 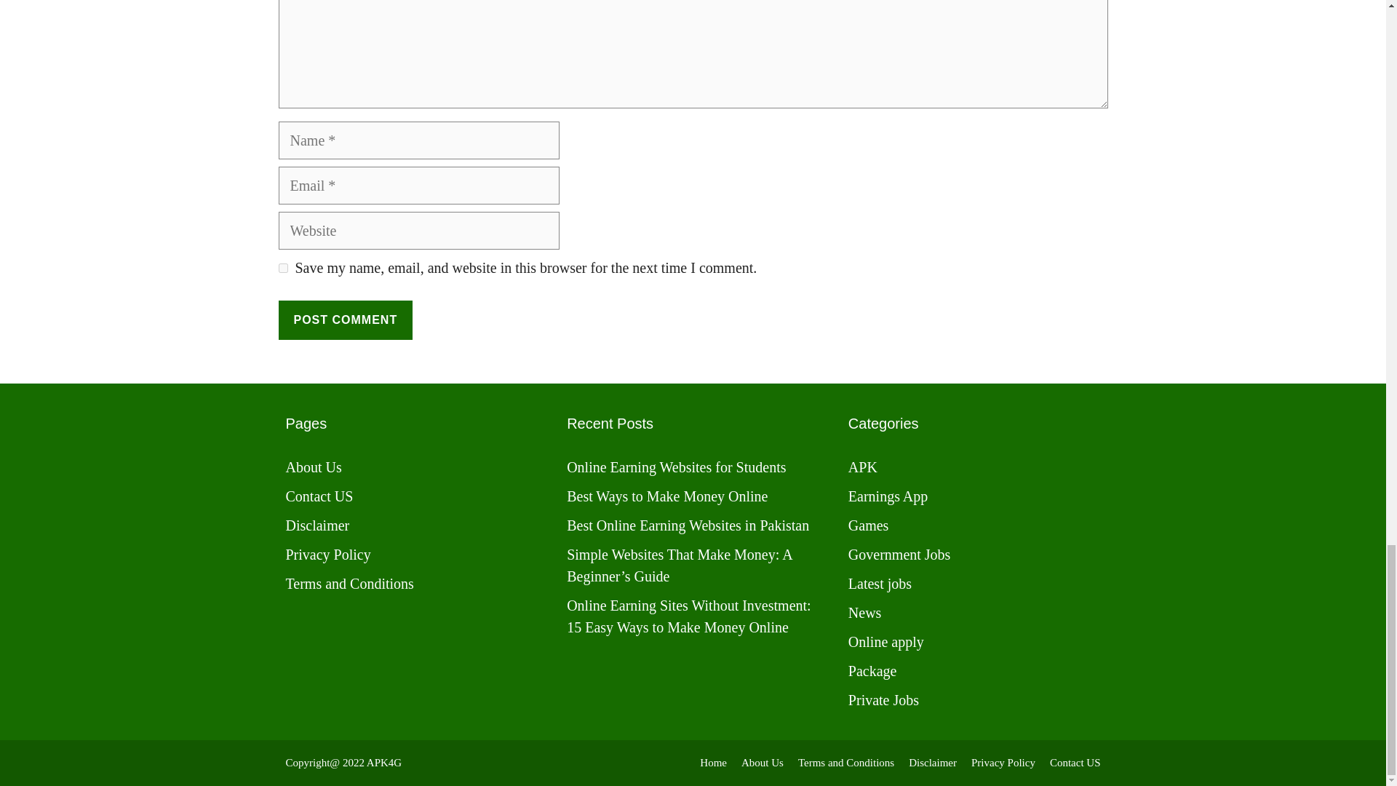 I want to click on Privacy Policy, so click(x=327, y=555).